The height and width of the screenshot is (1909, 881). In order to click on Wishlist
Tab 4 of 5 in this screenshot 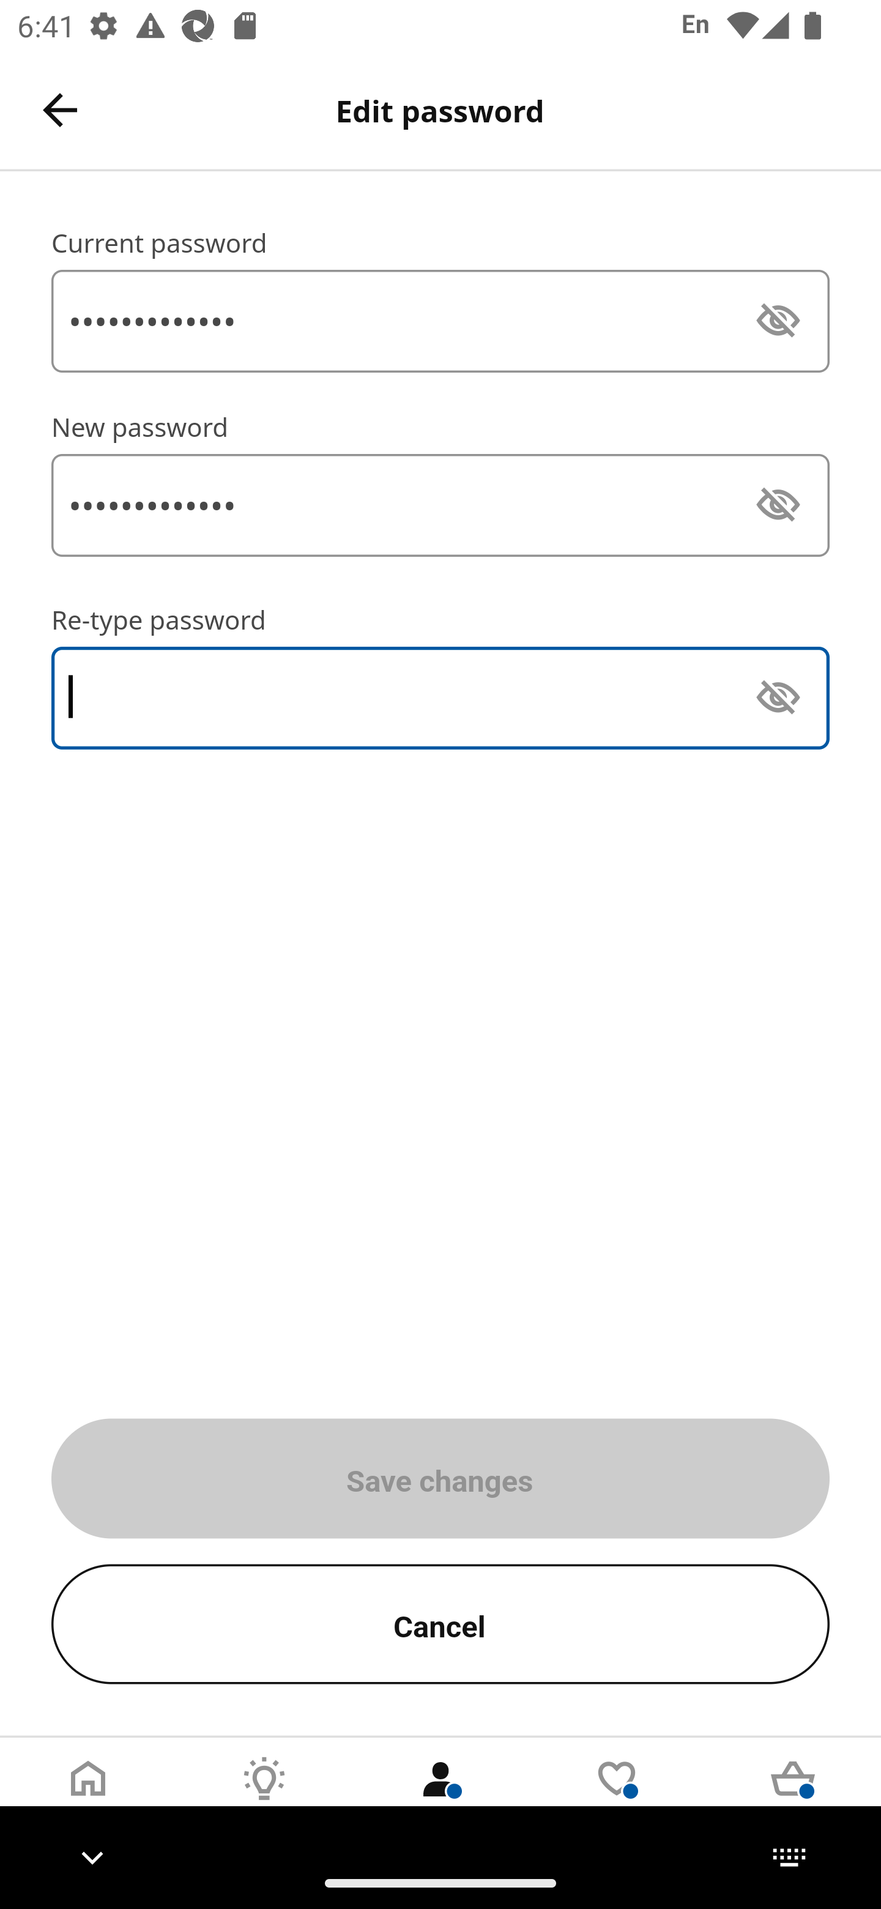, I will do `click(617, 1797)`.